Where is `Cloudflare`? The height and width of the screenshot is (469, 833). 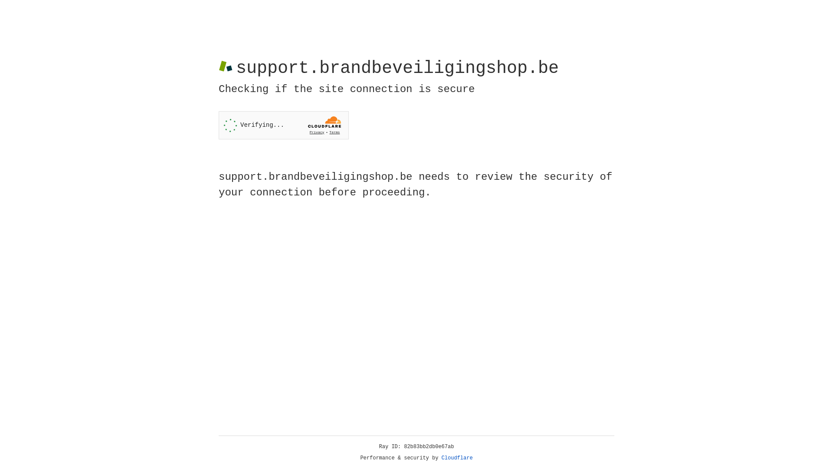
Cloudflare is located at coordinates (457, 458).